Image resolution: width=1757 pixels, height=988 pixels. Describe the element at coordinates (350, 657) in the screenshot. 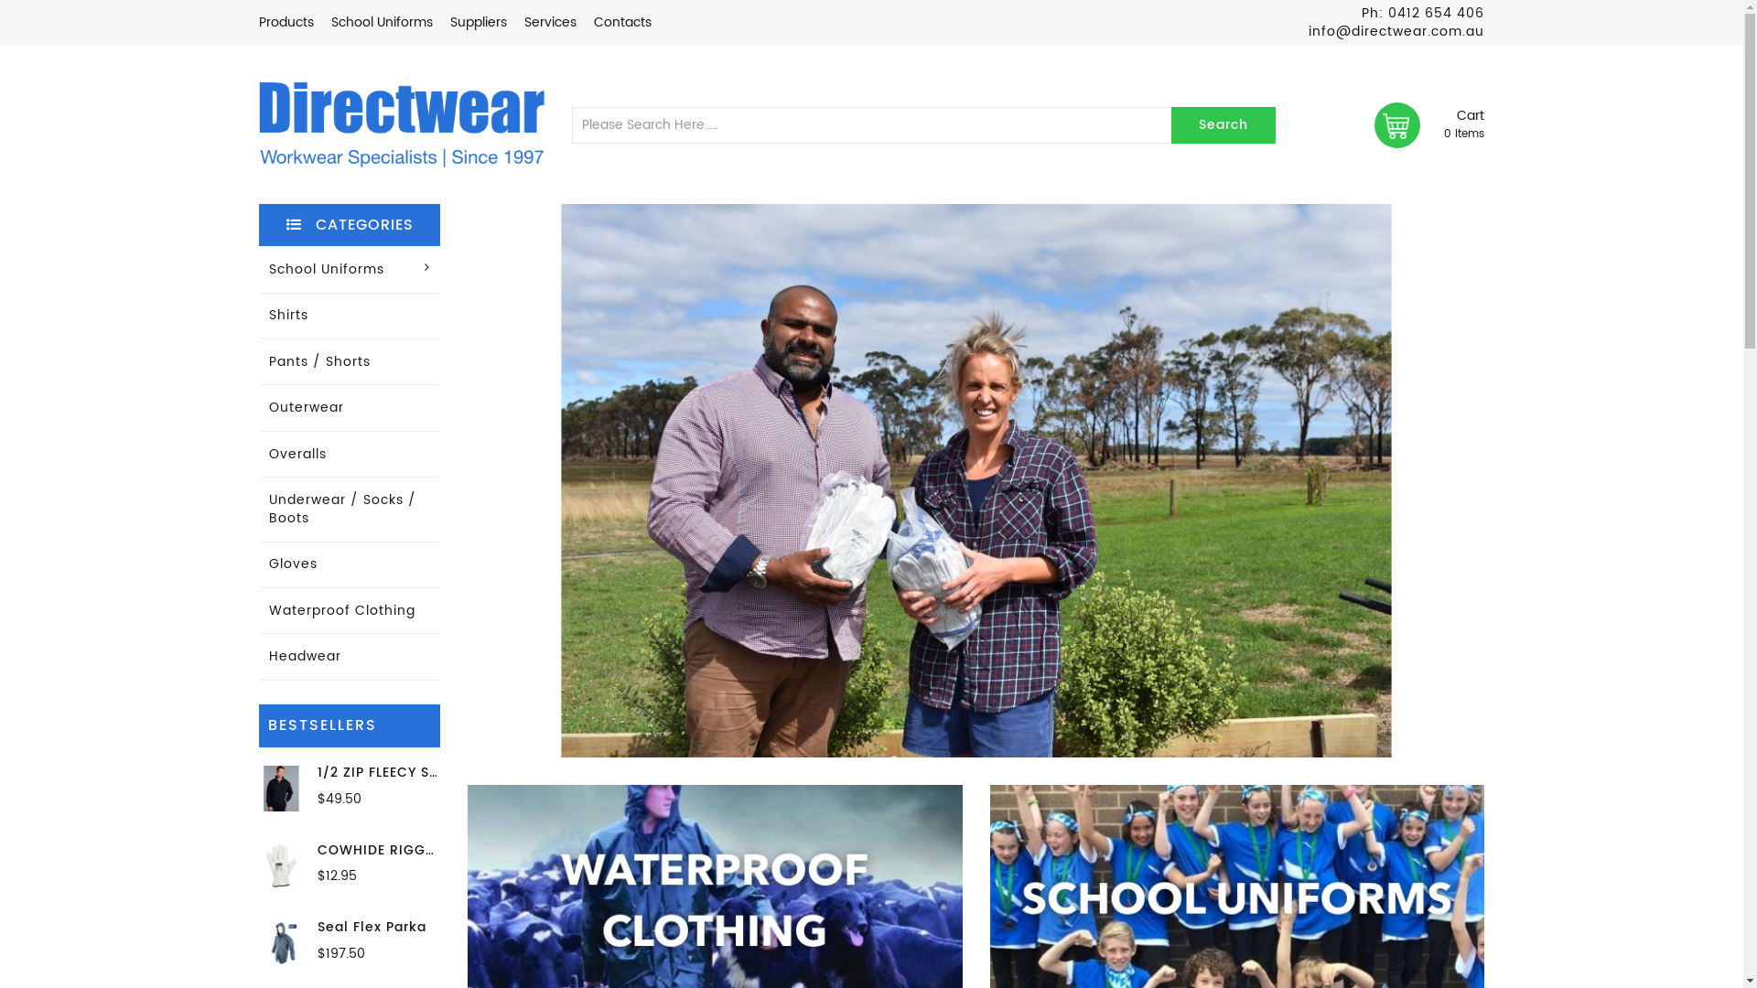

I see `Headwear` at that location.